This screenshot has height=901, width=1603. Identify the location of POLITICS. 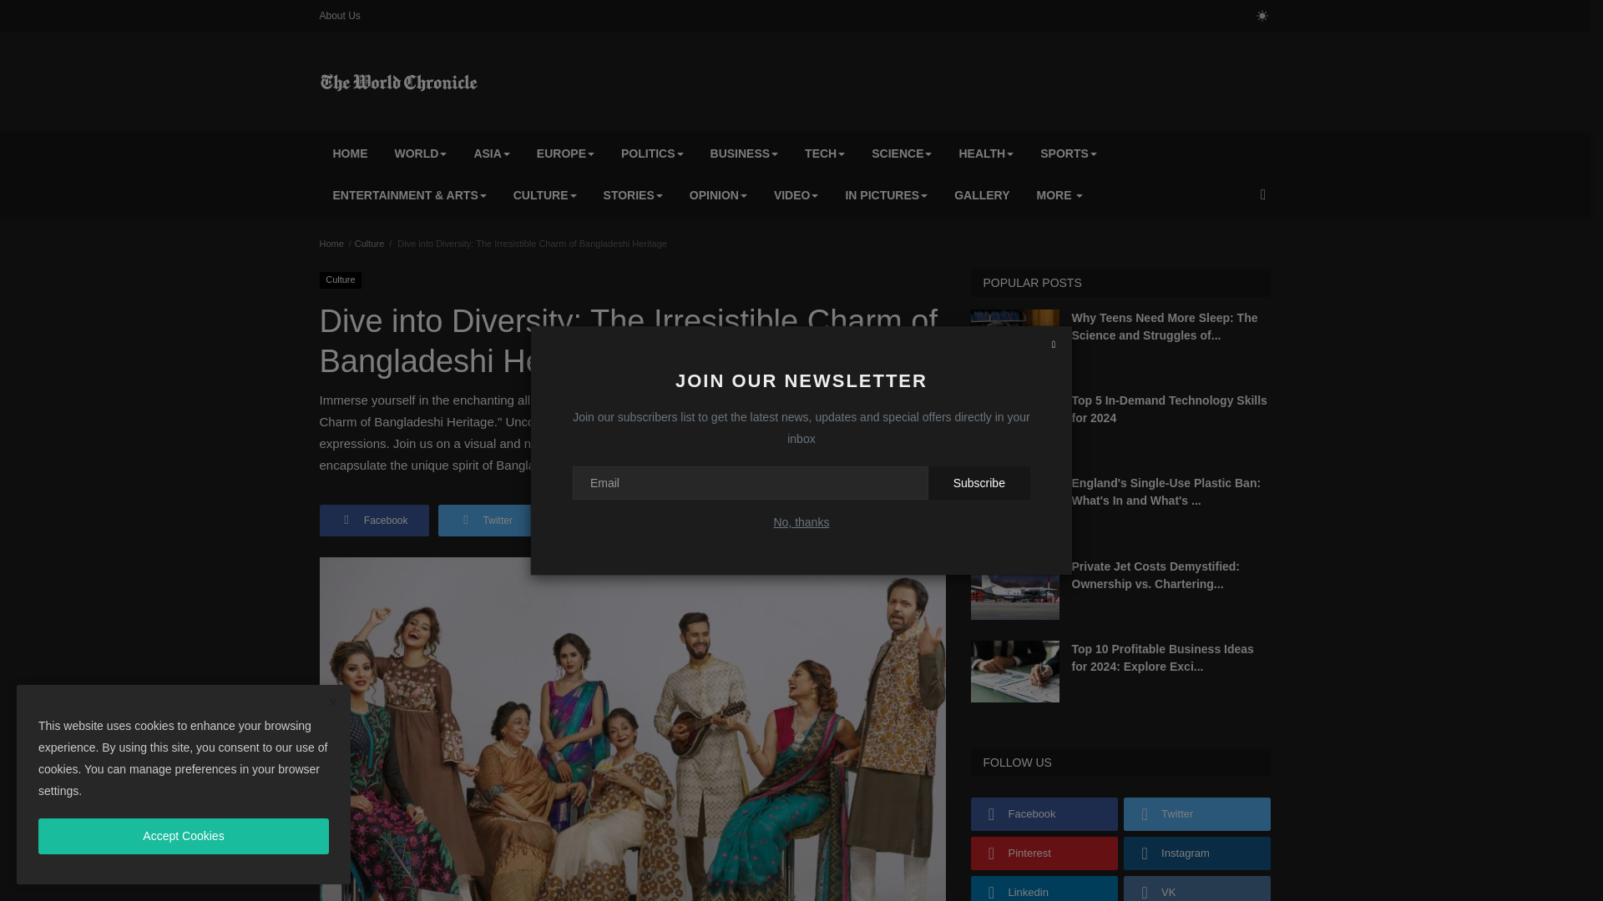
(652, 154).